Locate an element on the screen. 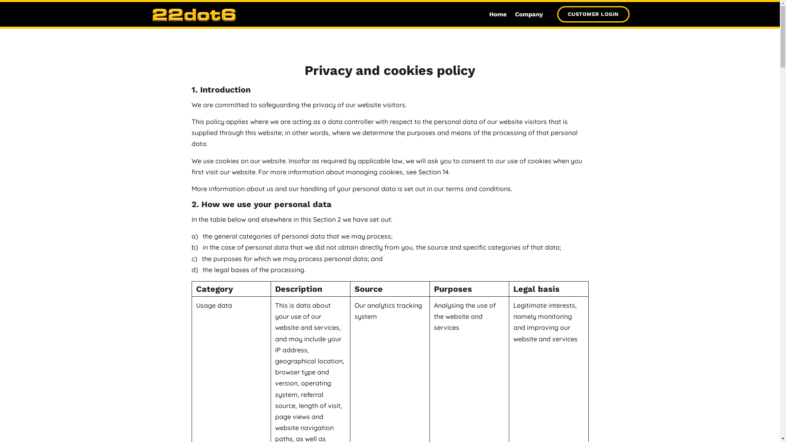 The image size is (786, 442). CUSTOMER LOGIN is located at coordinates (593, 15).